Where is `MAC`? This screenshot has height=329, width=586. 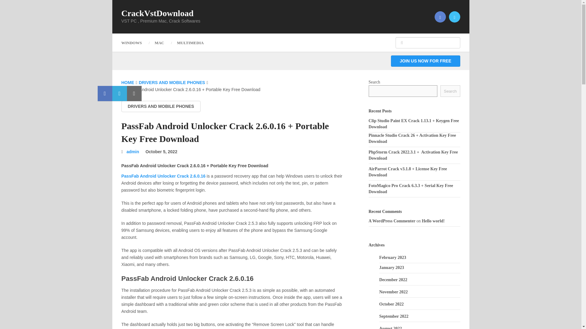
MAC is located at coordinates (159, 43).